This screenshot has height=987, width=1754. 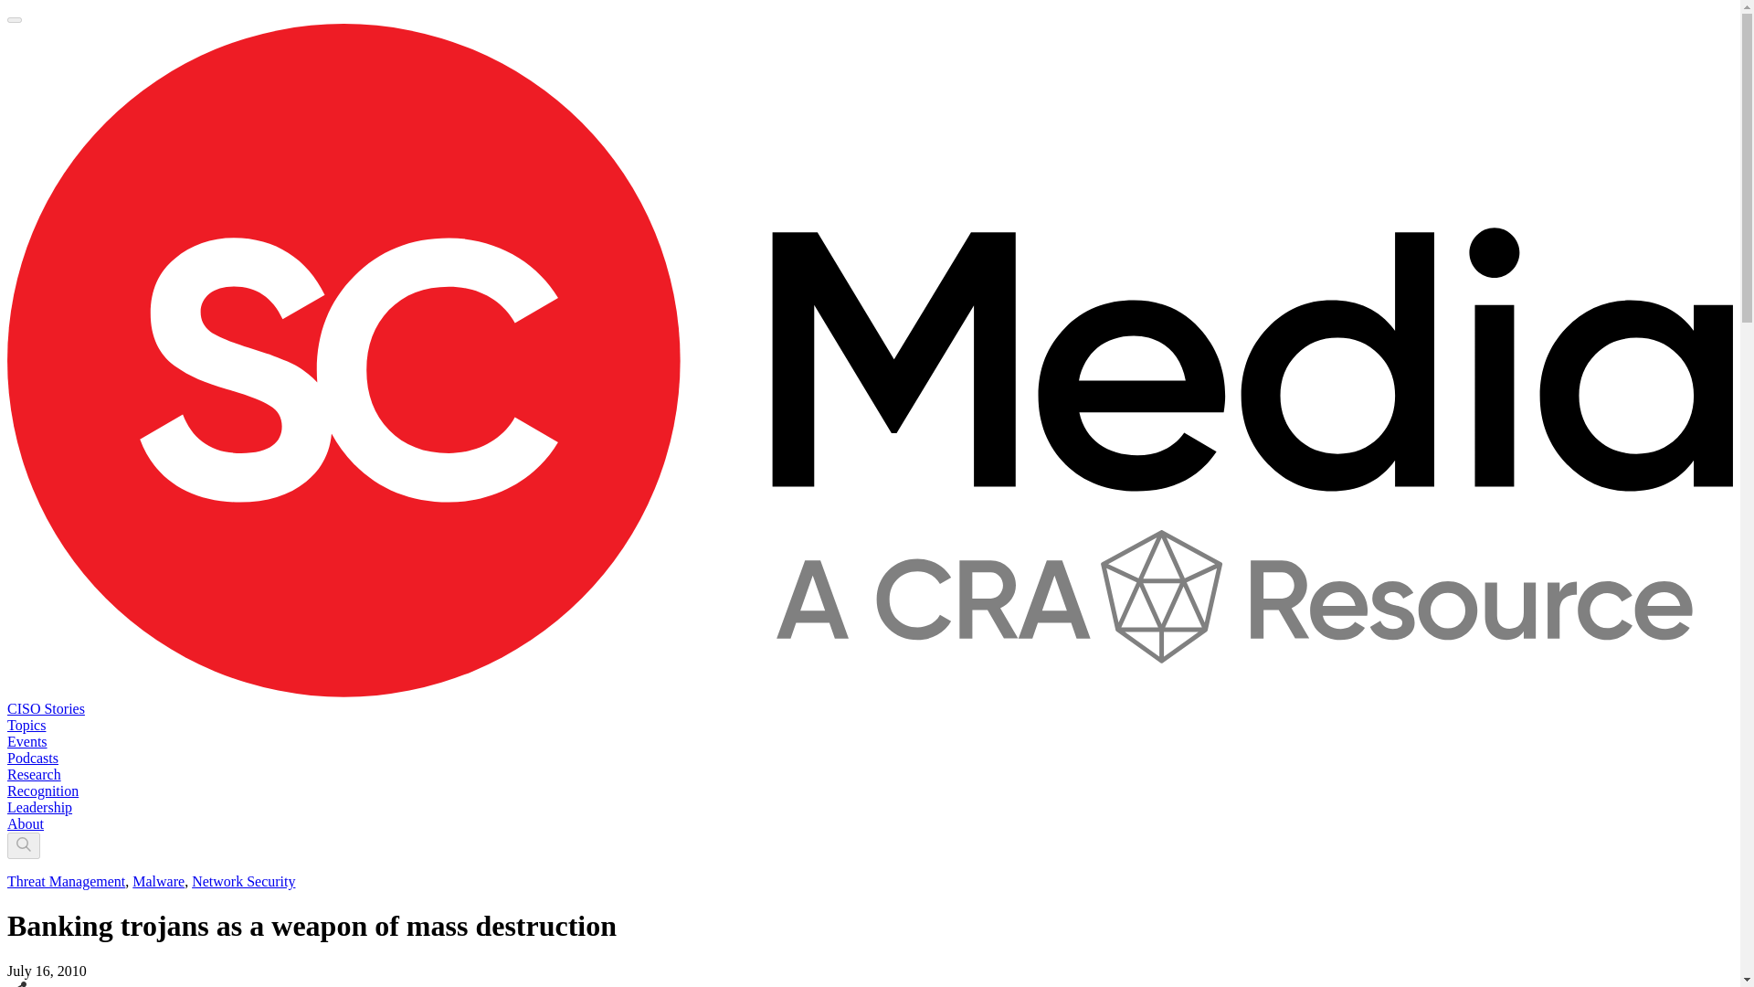 What do you see at coordinates (26, 824) in the screenshot?
I see `About` at bounding box center [26, 824].